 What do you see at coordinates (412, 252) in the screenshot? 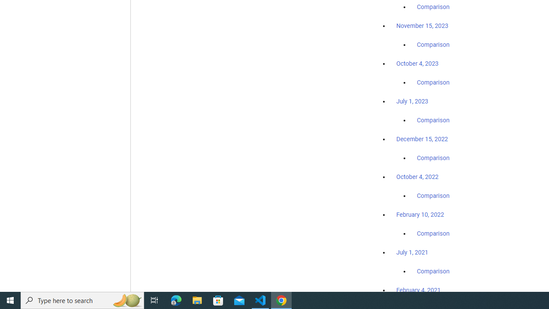
I see `July 1, 2021` at bounding box center [412, 252].